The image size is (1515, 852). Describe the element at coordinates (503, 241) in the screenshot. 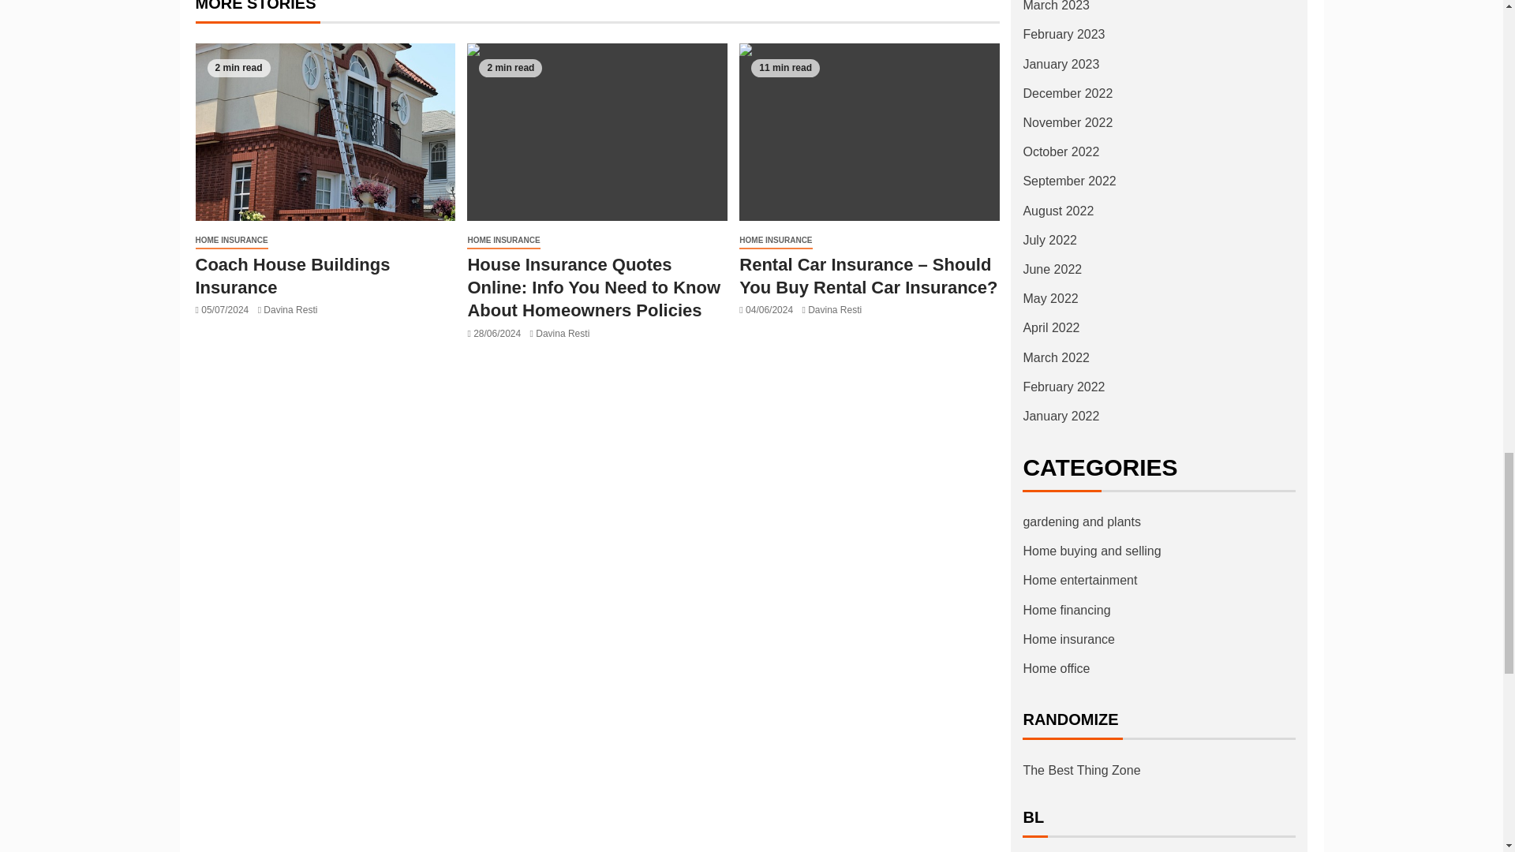

I see `HOME INSURANCE` at that location.